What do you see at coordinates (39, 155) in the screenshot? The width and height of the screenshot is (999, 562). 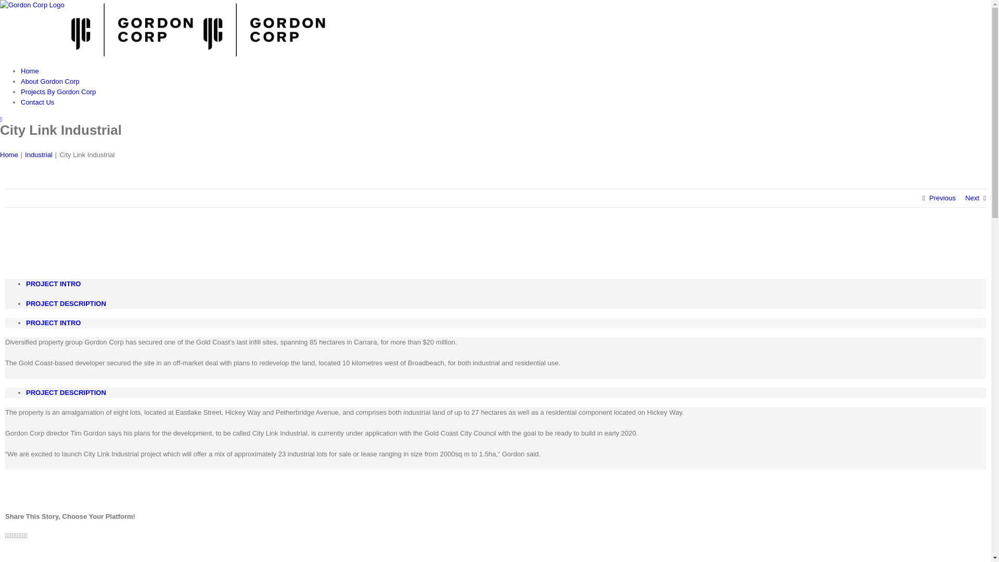 I see `Industrial` at bounding box center [39, 155].